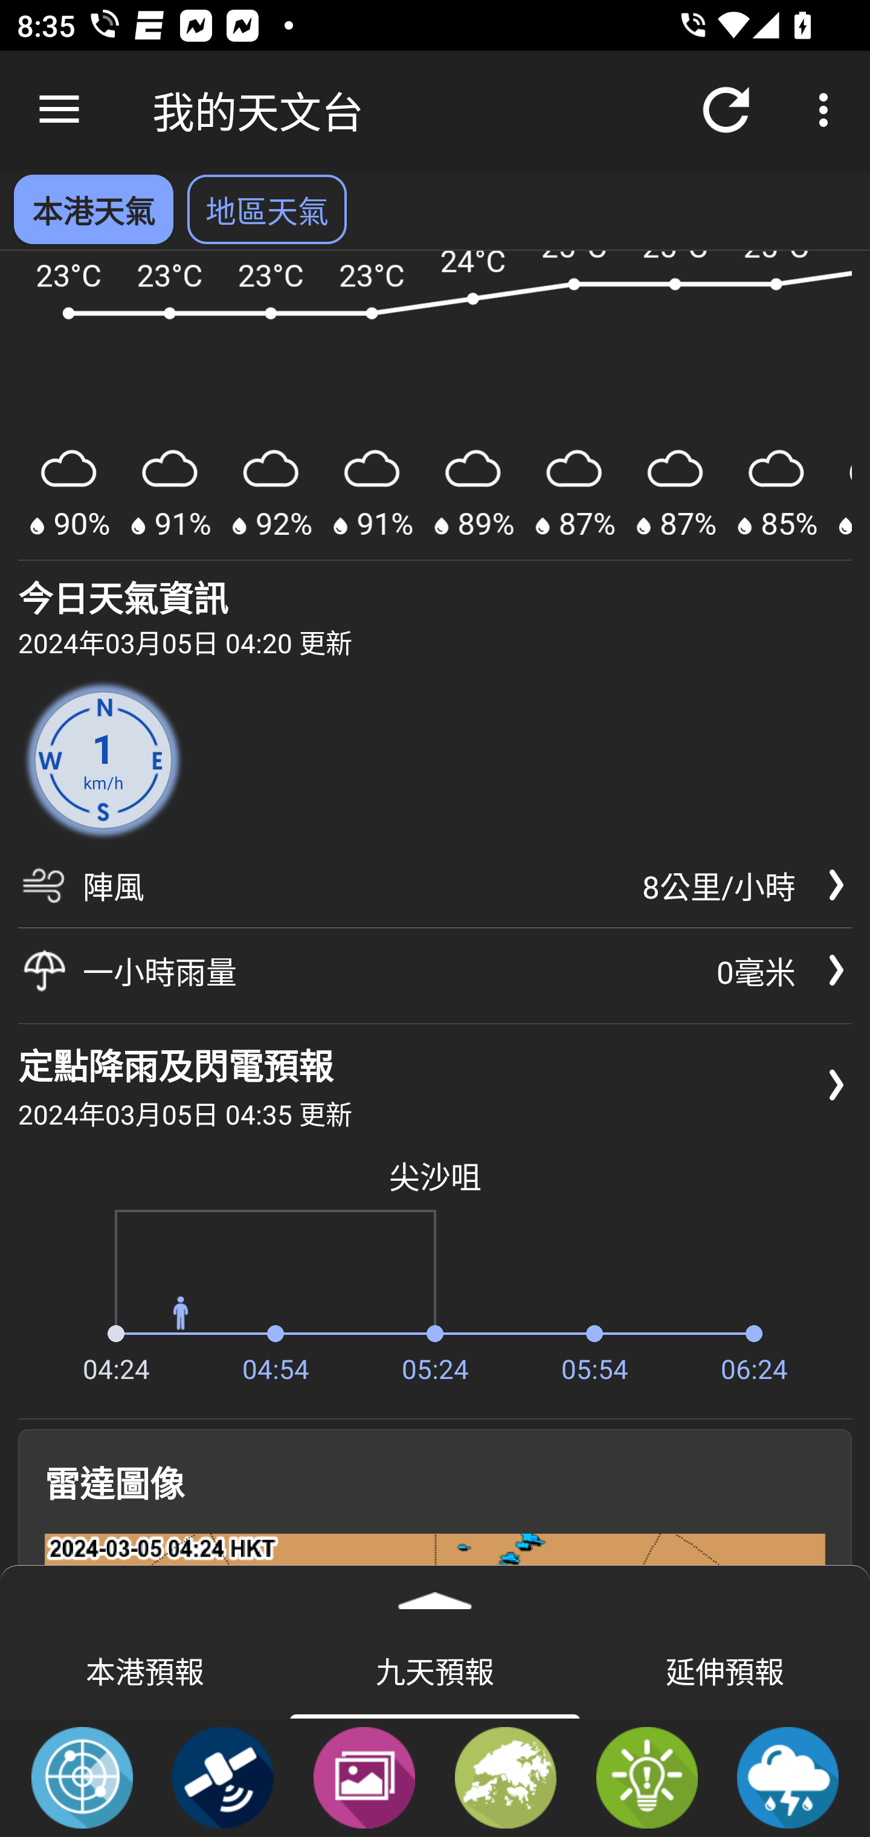 The image size is (870, 1837). What do you see at coordinates (725, 1670) in the screenshot?
I see `延伸預報` at bounding box center [725, 1670].